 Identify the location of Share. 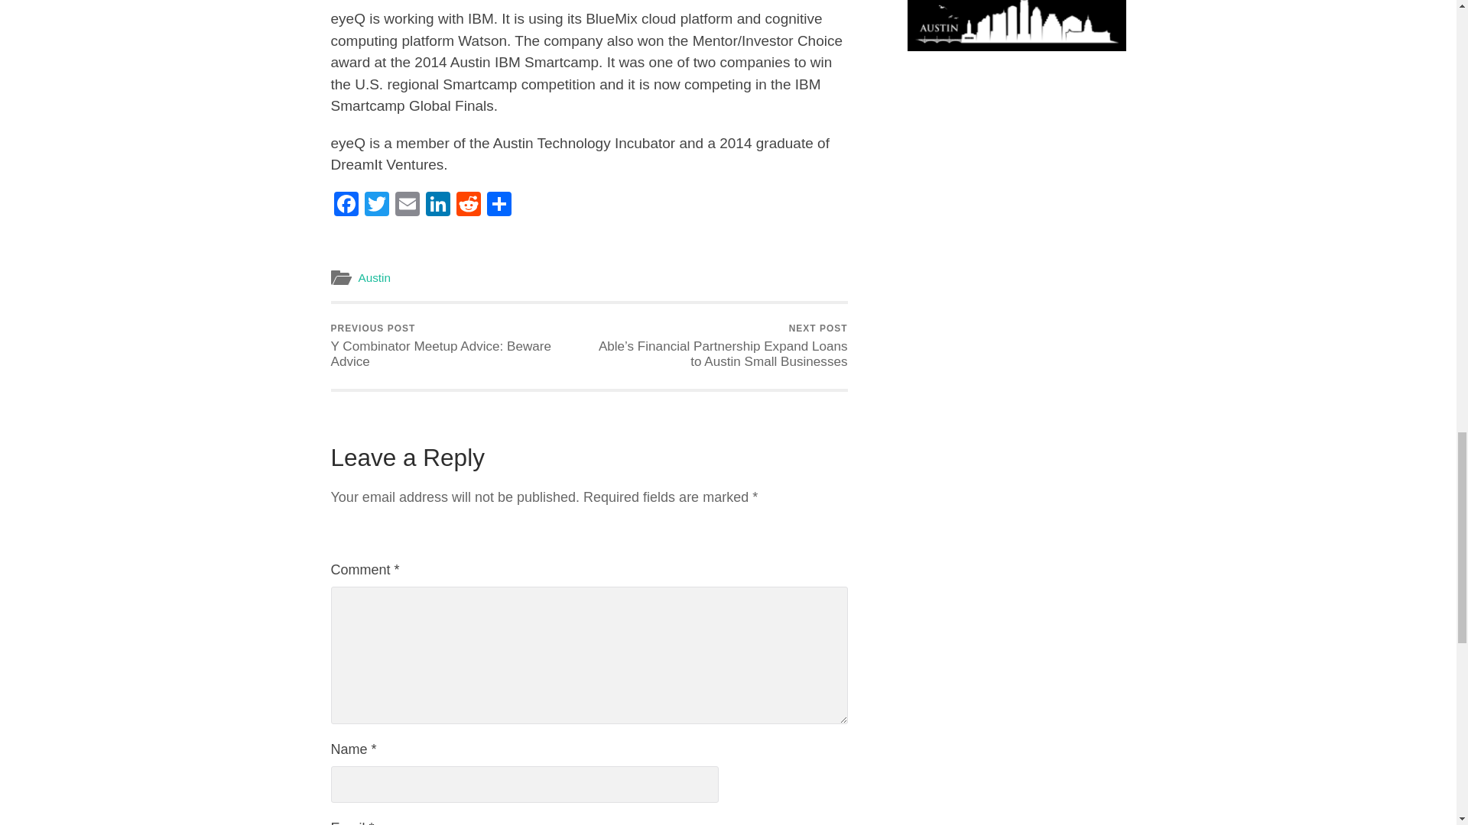
(499, 205).